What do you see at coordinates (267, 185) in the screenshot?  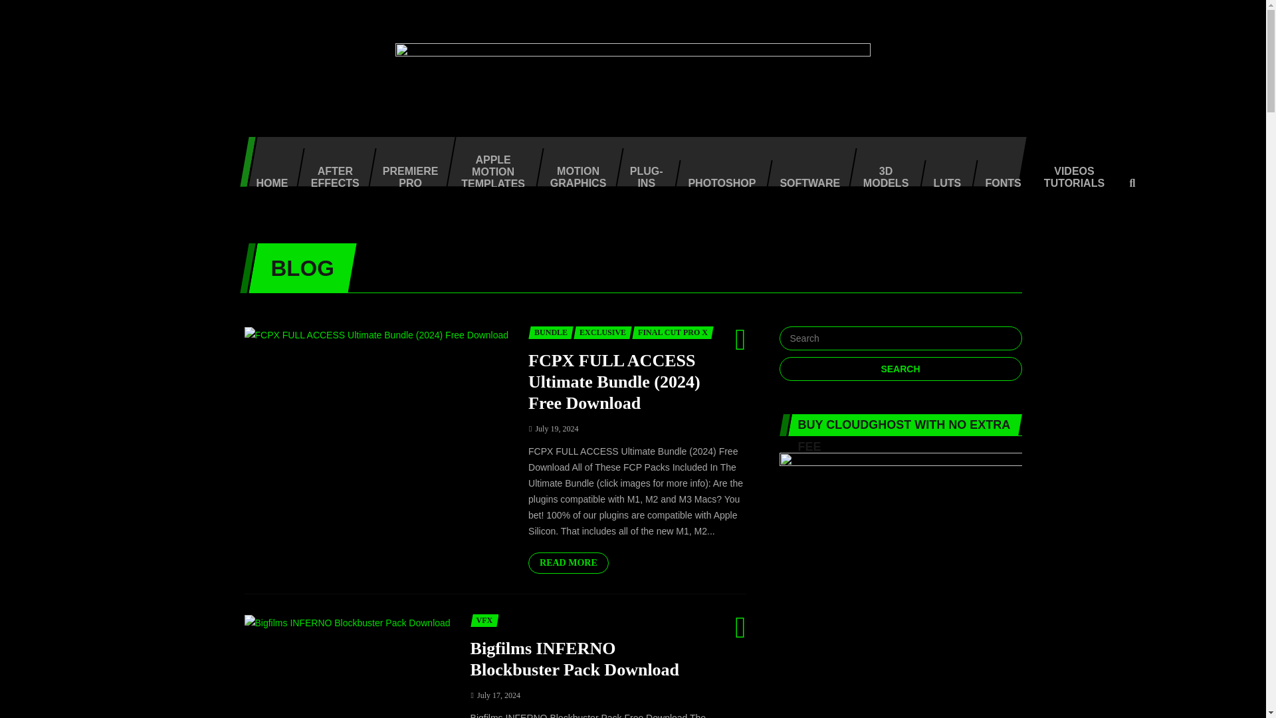 I see `Home` at bounding box center [267, 185].